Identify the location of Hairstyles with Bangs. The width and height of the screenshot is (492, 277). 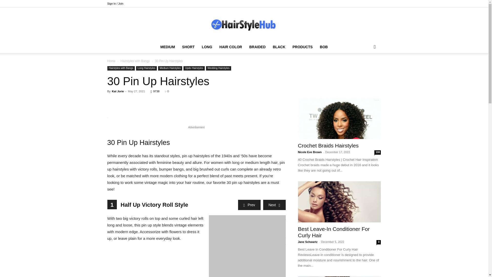
(121, 68).